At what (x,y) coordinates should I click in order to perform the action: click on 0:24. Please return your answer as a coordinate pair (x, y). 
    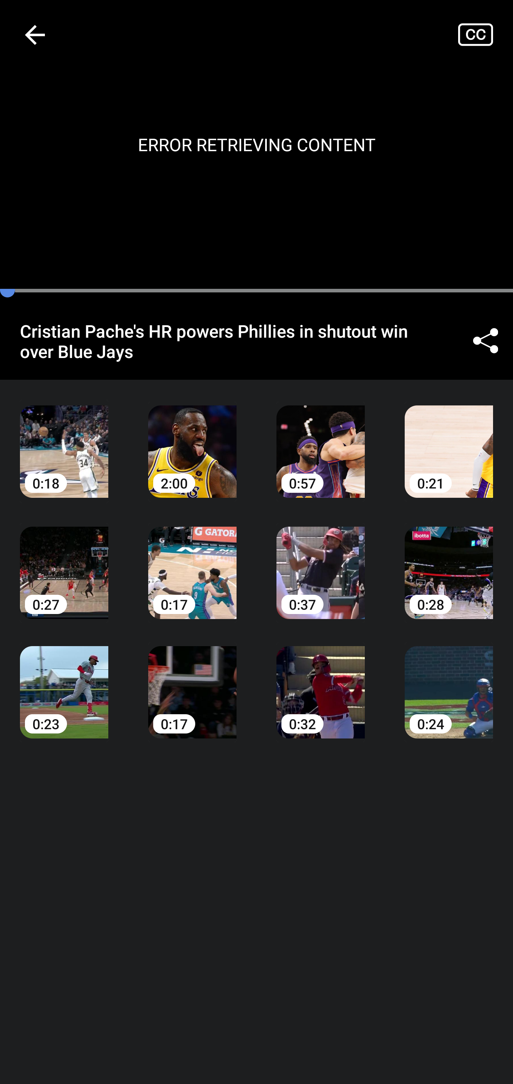
    Looking at the image, I should click on (449, 682).